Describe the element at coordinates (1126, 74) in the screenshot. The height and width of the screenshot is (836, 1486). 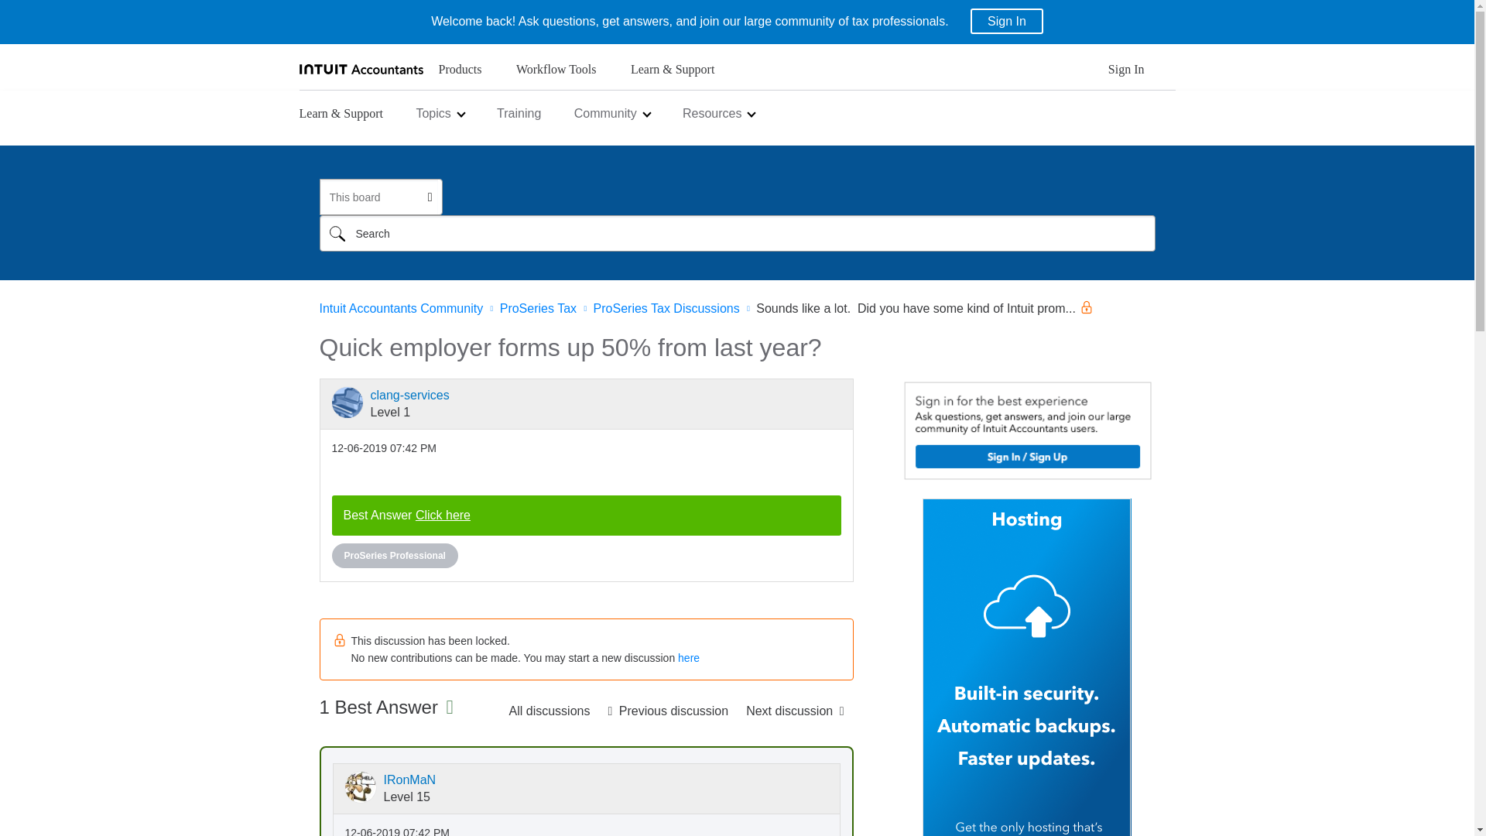
I see `Sign In` at that location.